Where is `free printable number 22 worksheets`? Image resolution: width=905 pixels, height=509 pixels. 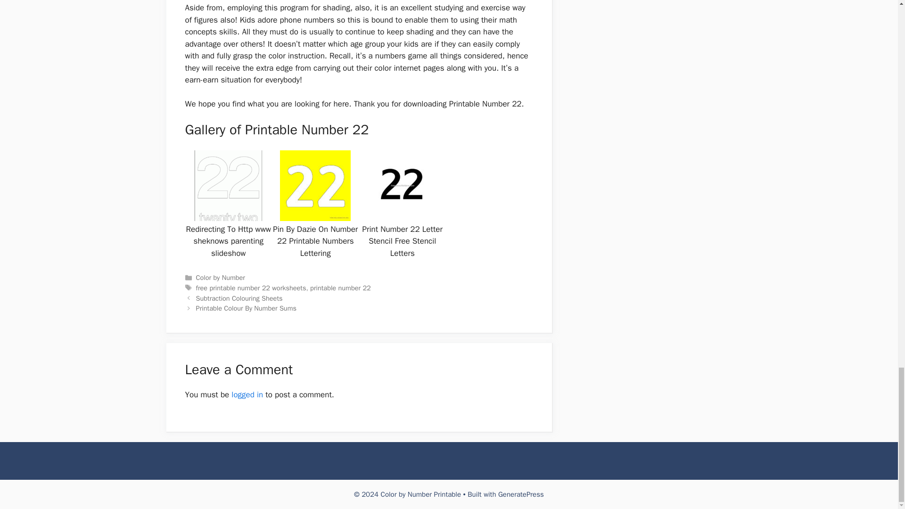
free printable number 22 worksheets is located at coordinates (251, 287).